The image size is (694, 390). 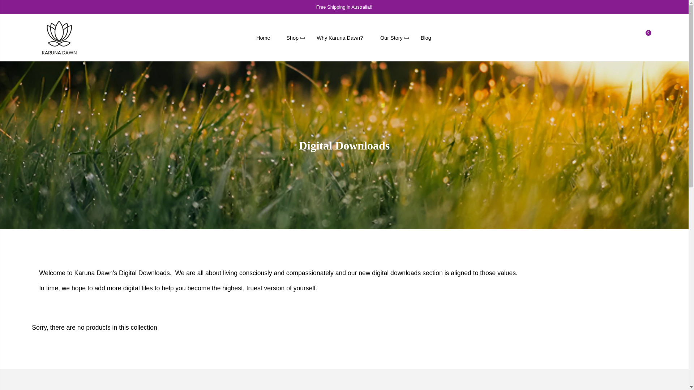 What do you see at coordinates (392, 37) in the screenshot?
I see `Our Story` at bounding box center [392, 37].